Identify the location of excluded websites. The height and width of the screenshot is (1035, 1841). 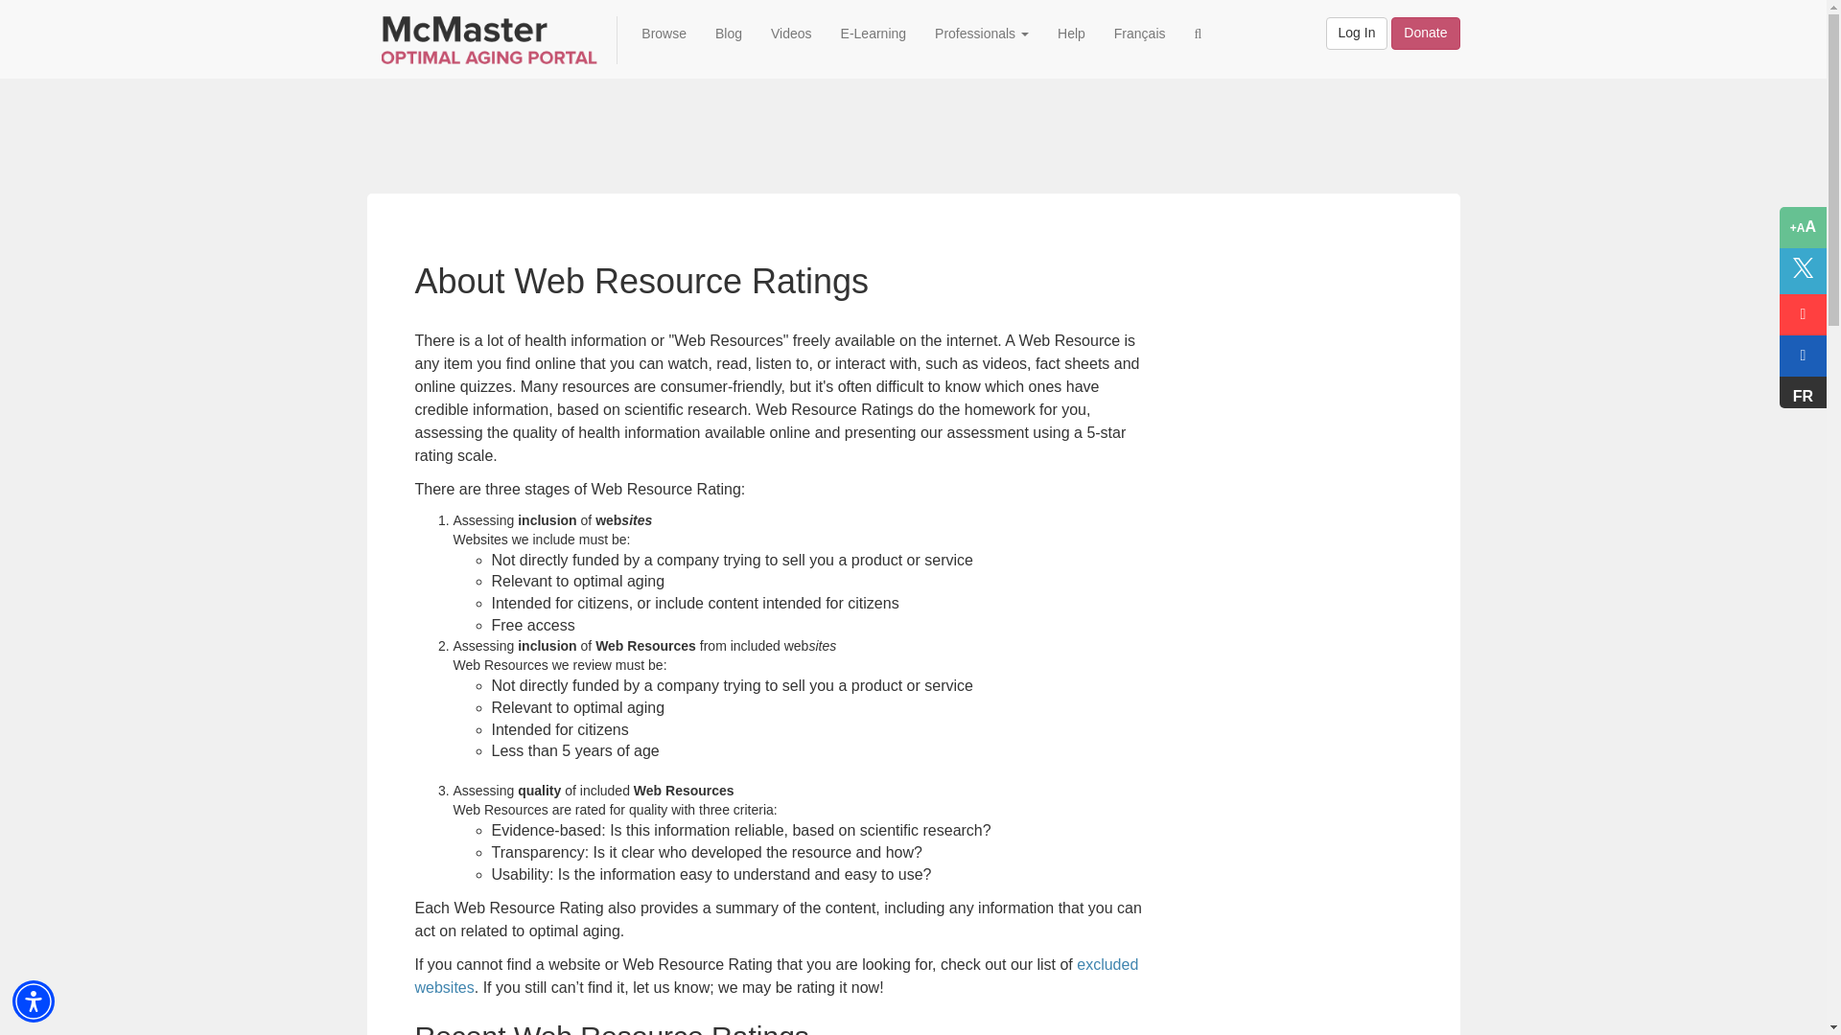
(776, 976).